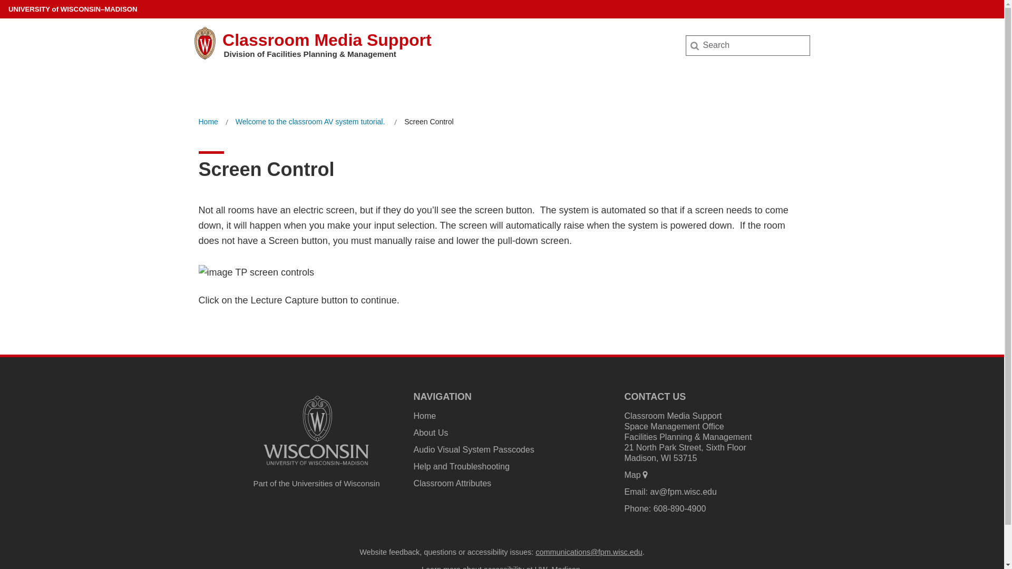  I want to click on University logo that links to main university website, so click(316, 430).